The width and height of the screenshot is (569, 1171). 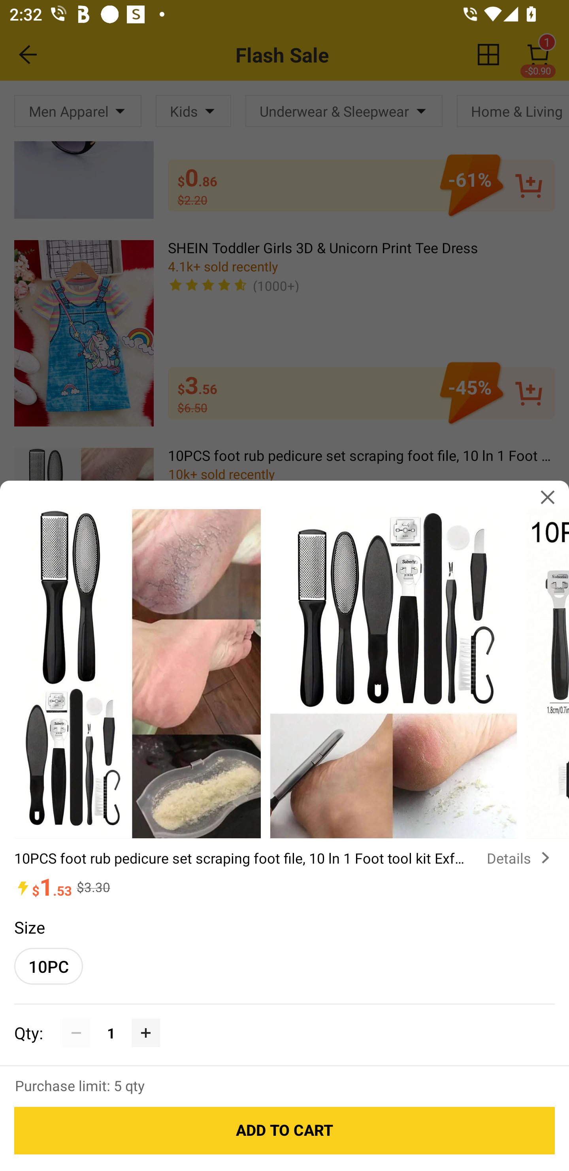 I want to click on ADD TO CART, so click(x=284, y=1131).